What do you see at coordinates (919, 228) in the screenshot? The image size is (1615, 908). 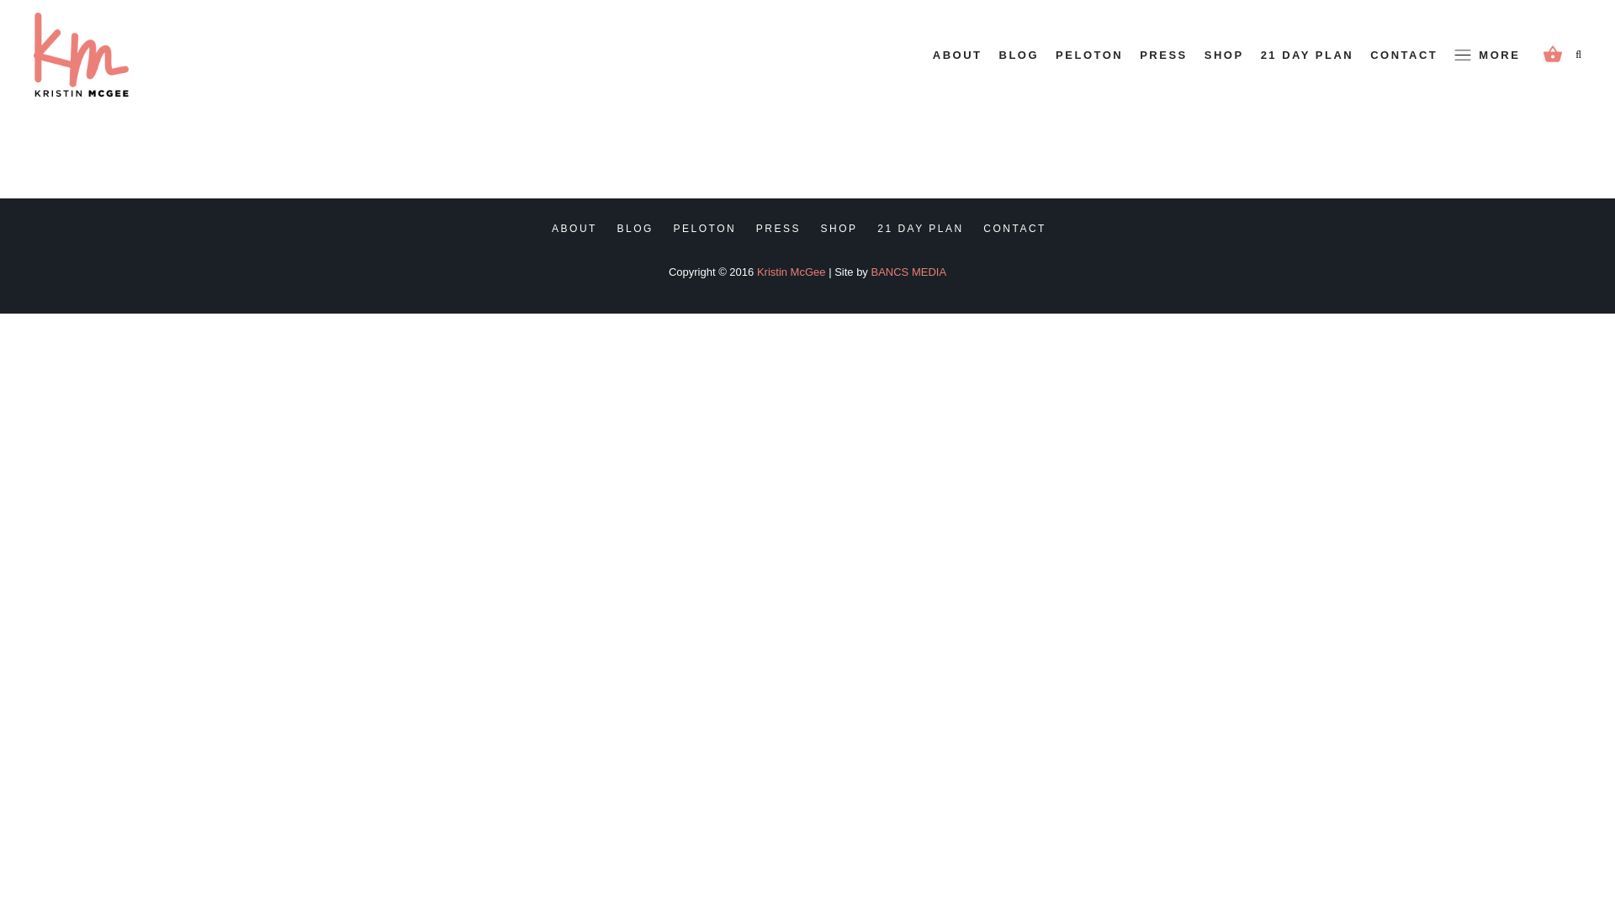 I see `21 DAY PLAN` at bounding box center [919, 228].